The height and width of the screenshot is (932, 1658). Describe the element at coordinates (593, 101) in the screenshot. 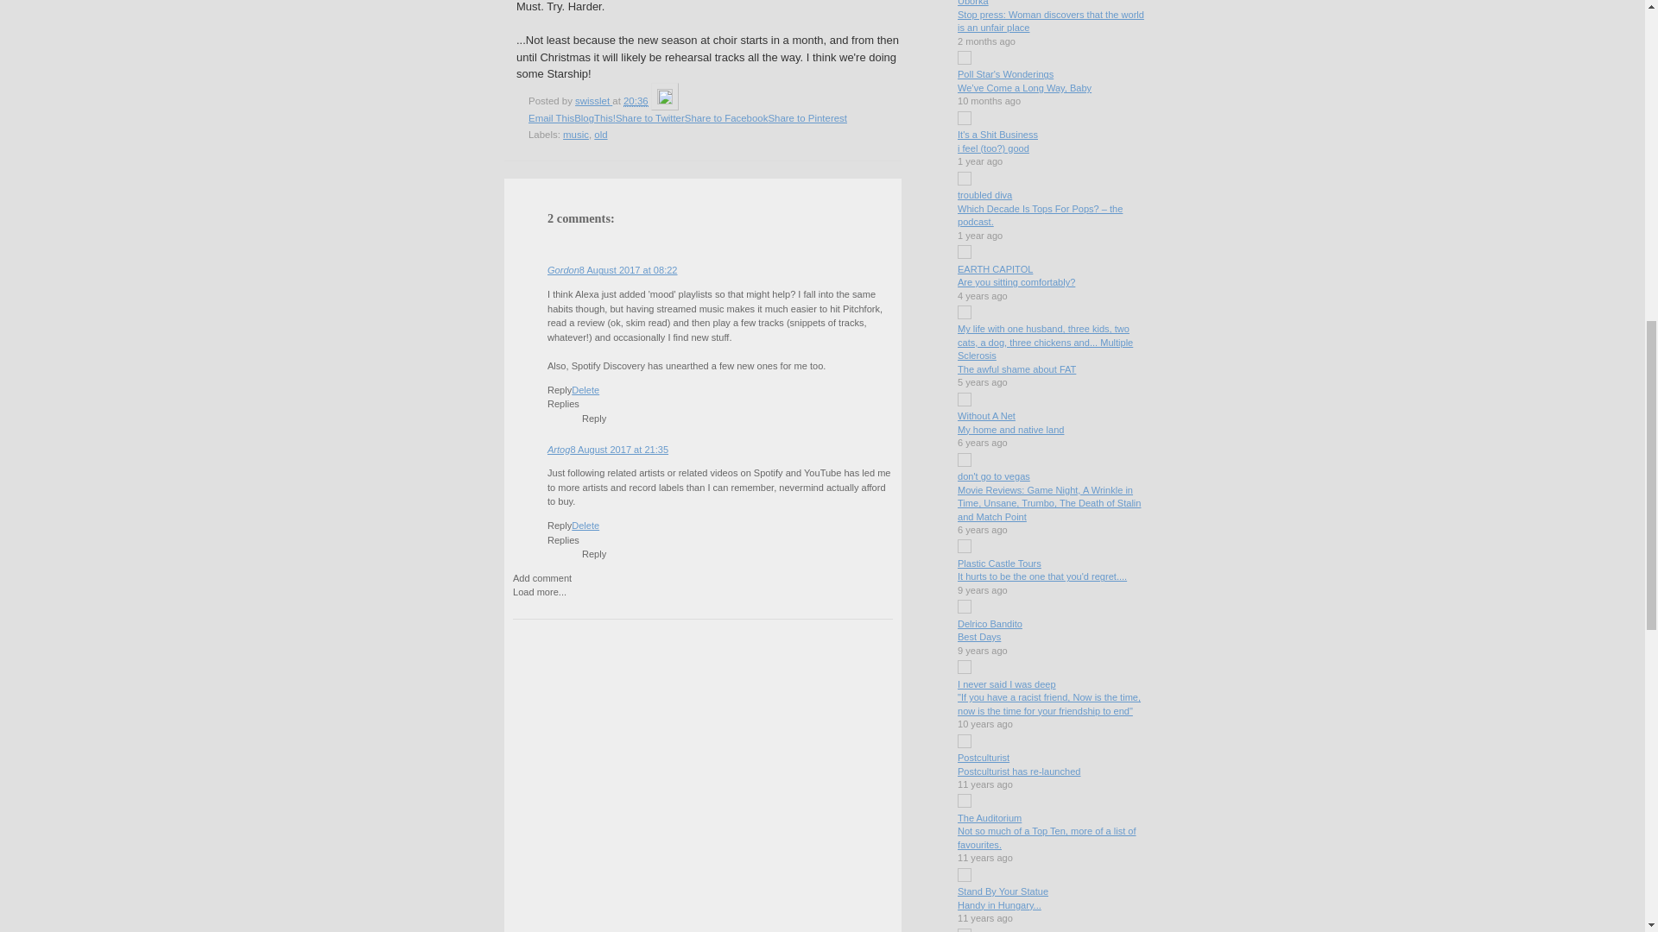

I see `swisslet` at that location.